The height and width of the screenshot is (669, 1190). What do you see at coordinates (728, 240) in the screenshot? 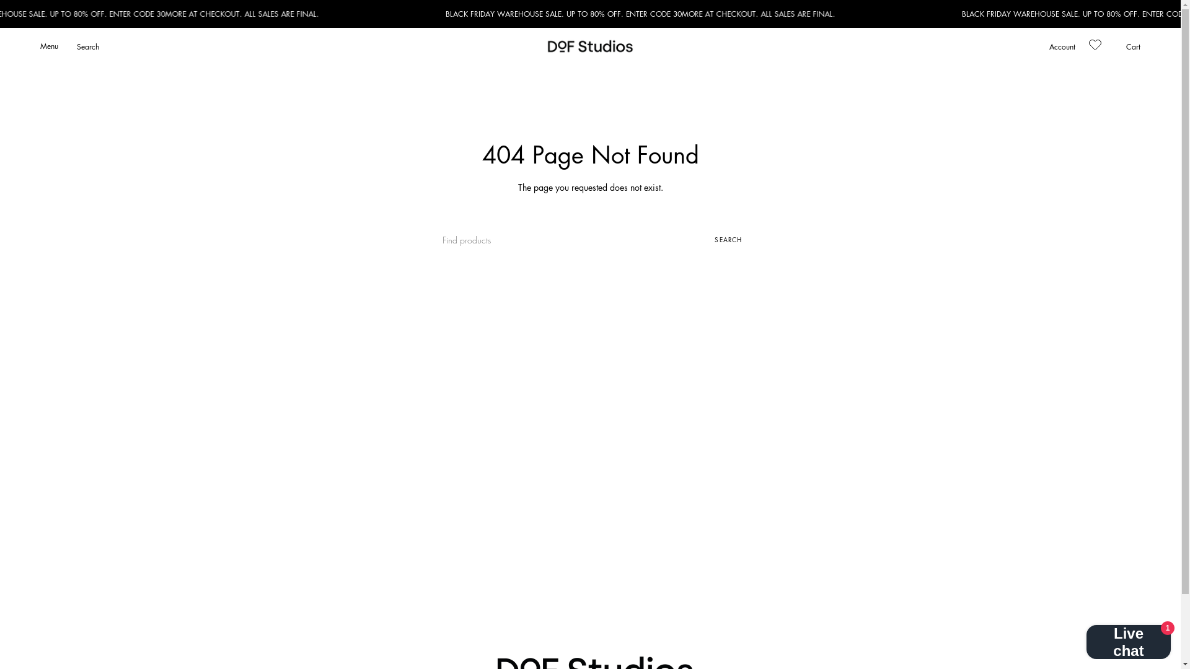
I see `SEARCH` at bounding box center [728, 240].